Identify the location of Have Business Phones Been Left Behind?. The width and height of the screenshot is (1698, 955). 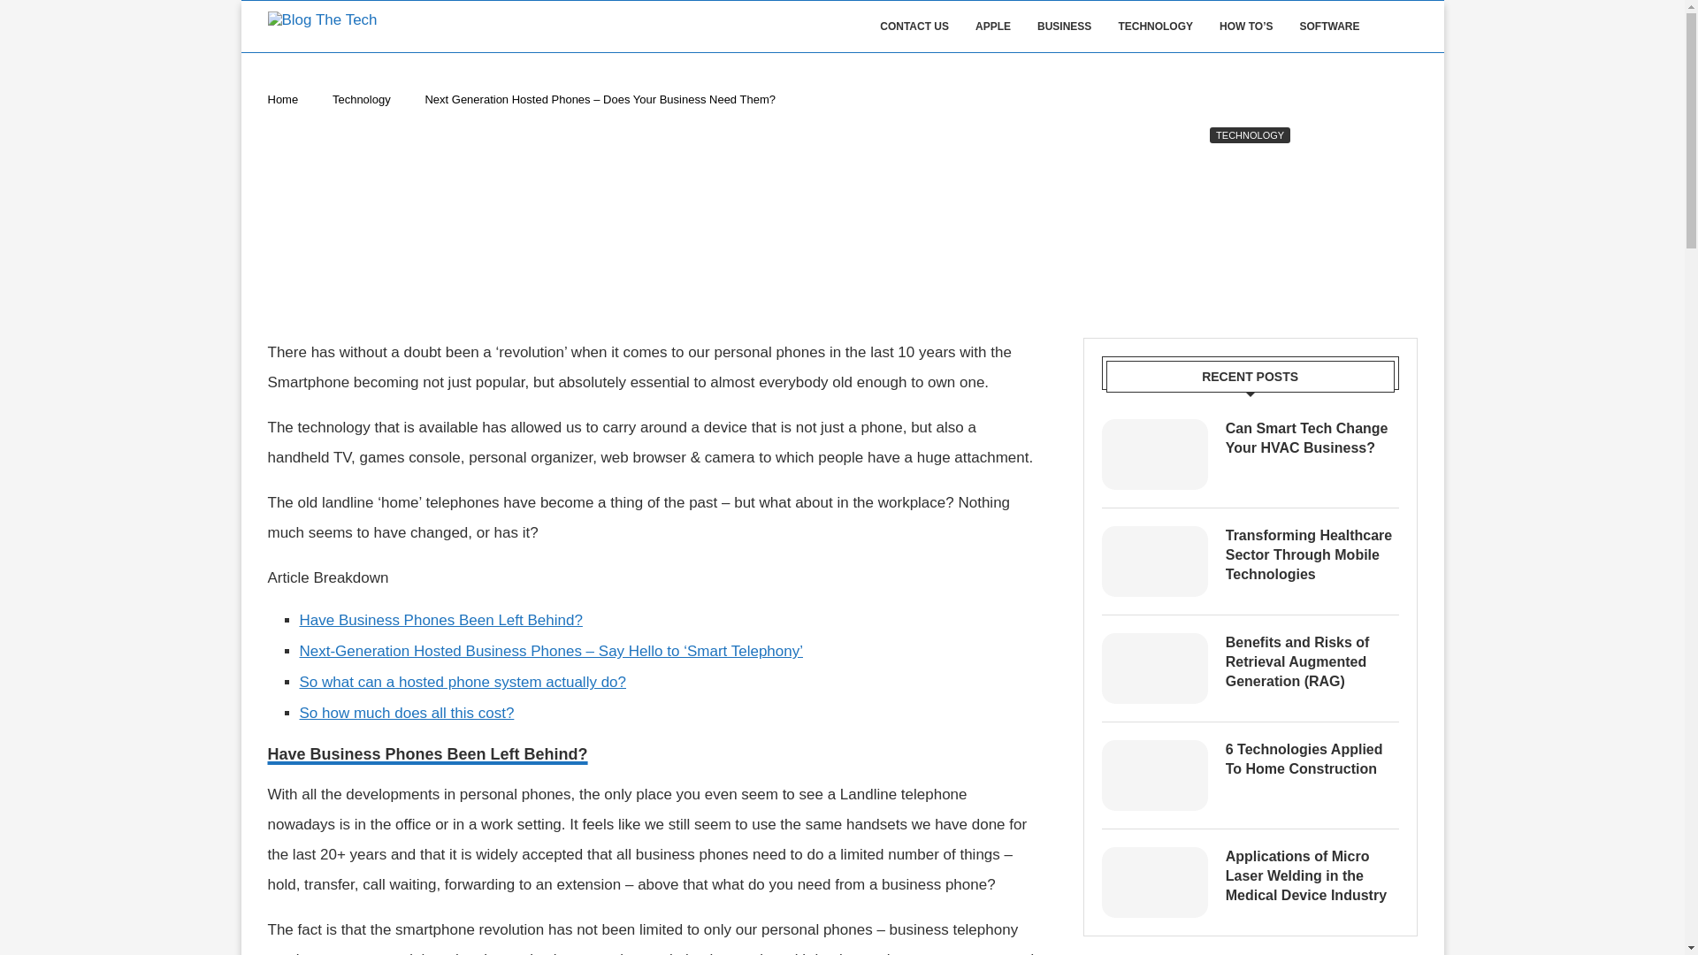
(440, 620).